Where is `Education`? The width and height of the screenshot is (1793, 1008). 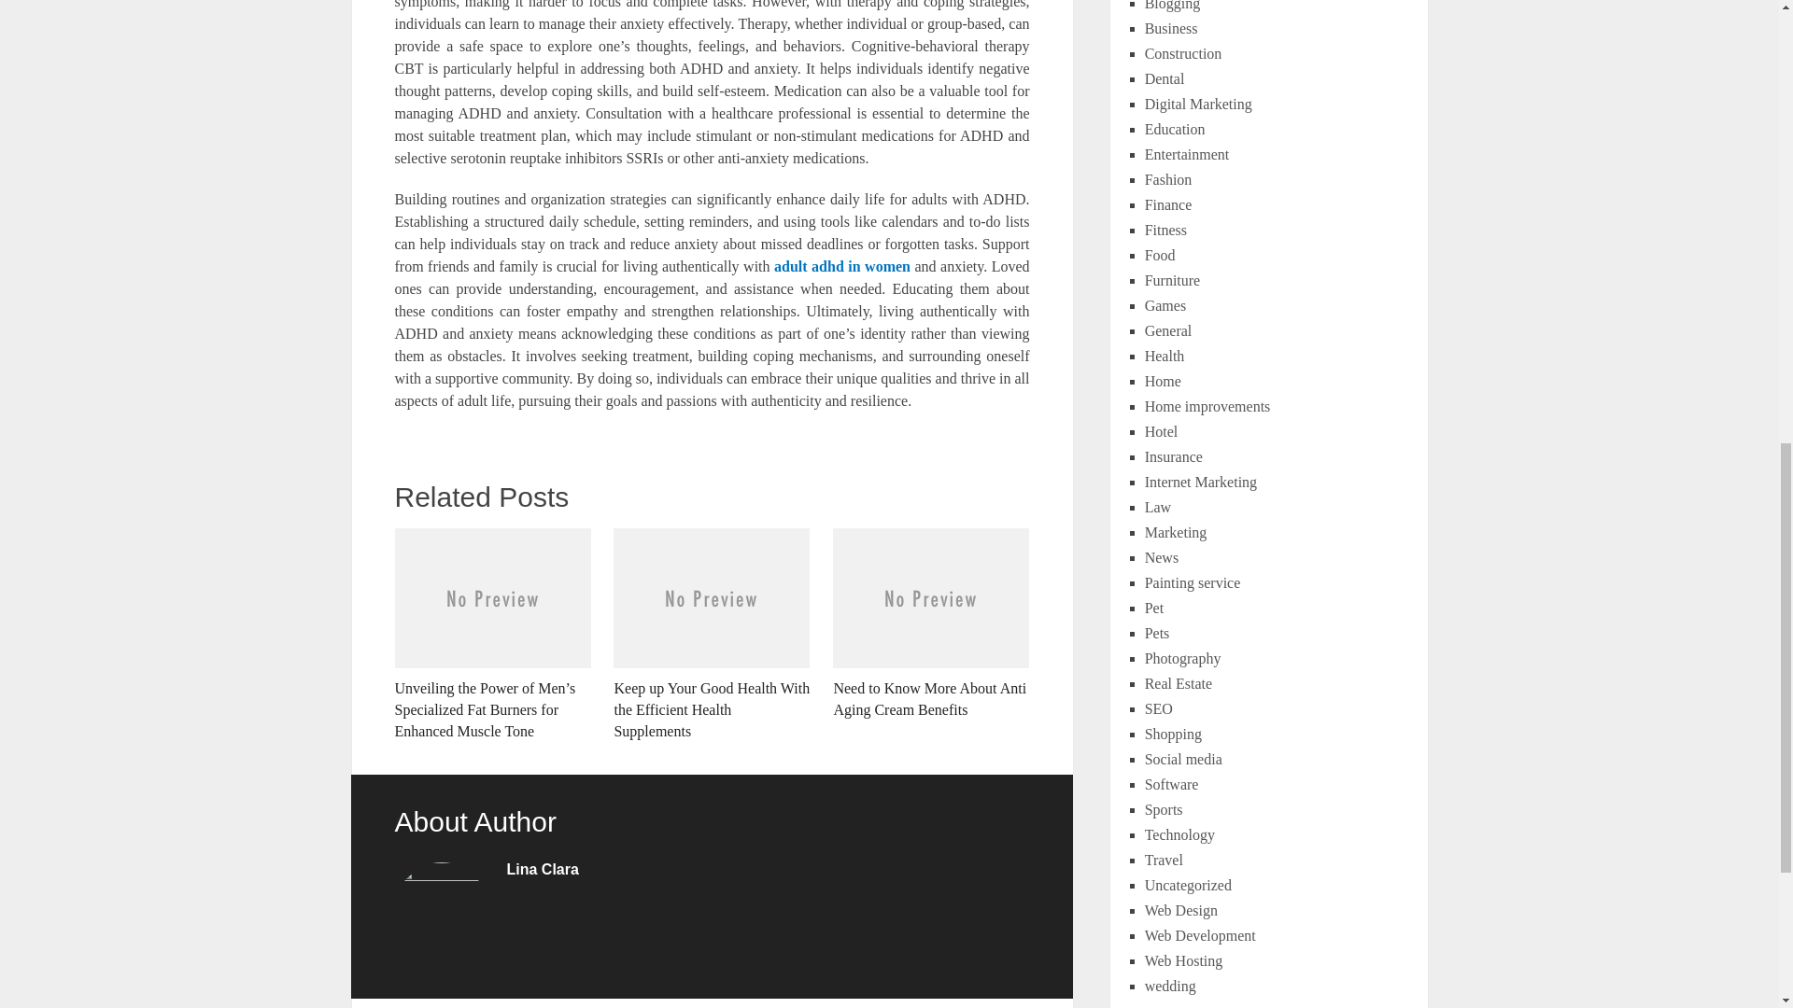
Education is located at coordinates (1175, 129).